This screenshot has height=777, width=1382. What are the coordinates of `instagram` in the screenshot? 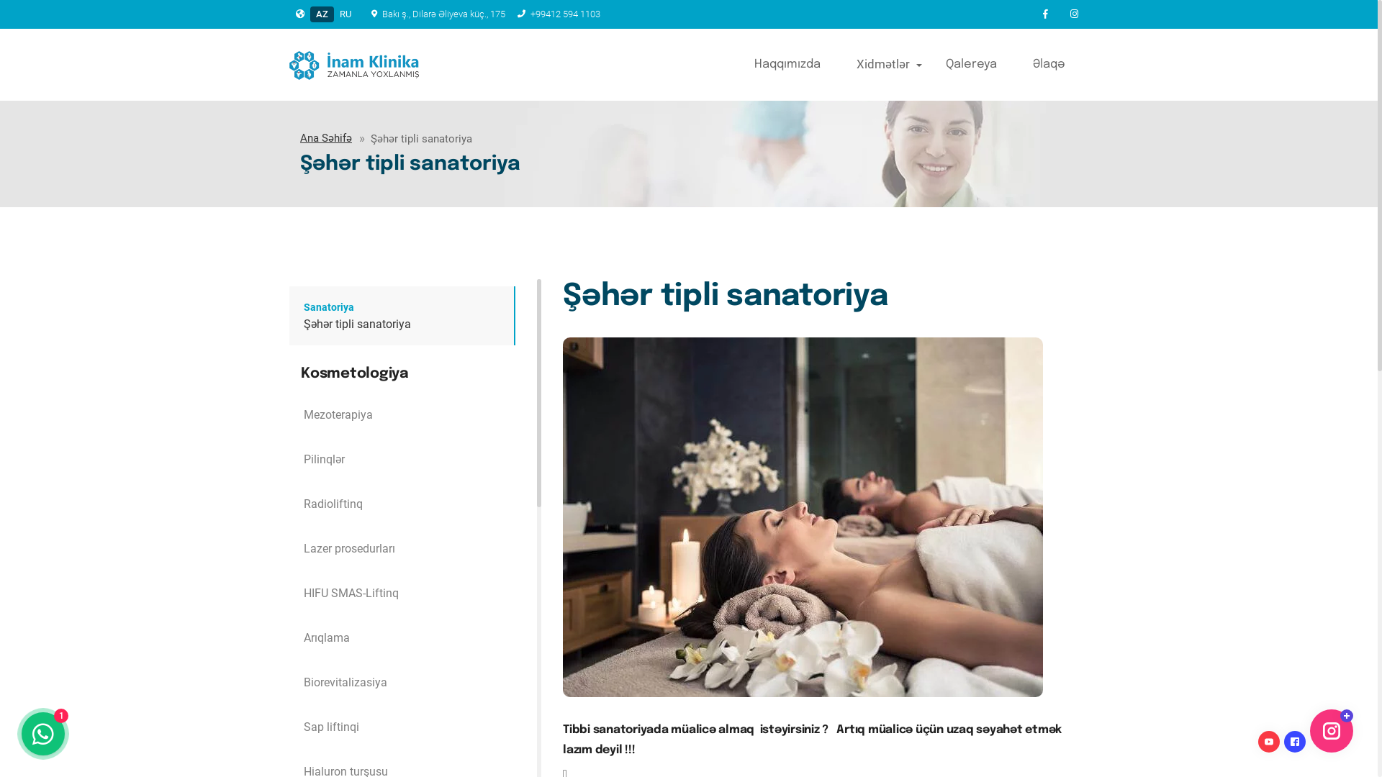 It's located at (1074, 14).